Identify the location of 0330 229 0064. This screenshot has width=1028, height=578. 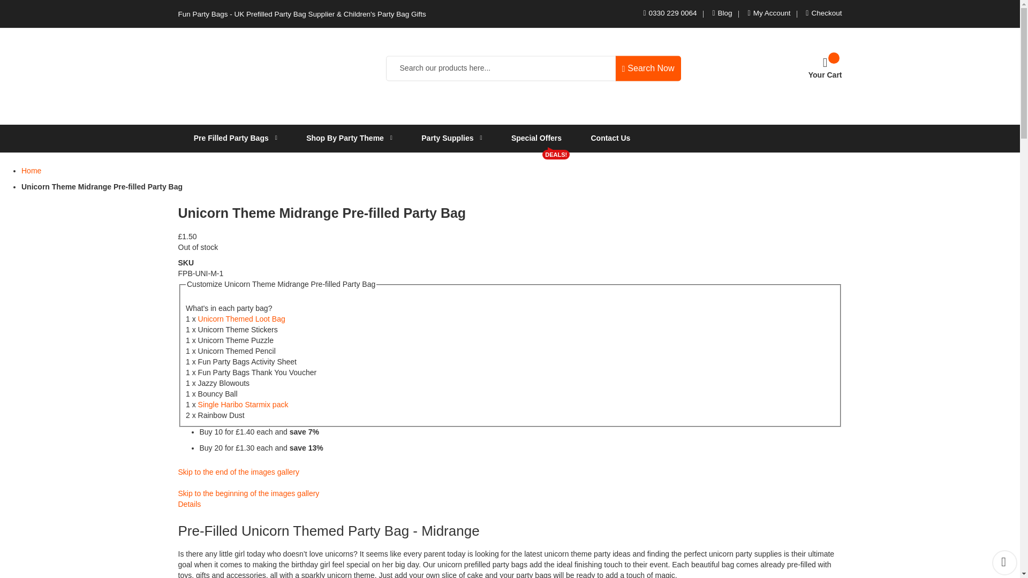
(672, 13).